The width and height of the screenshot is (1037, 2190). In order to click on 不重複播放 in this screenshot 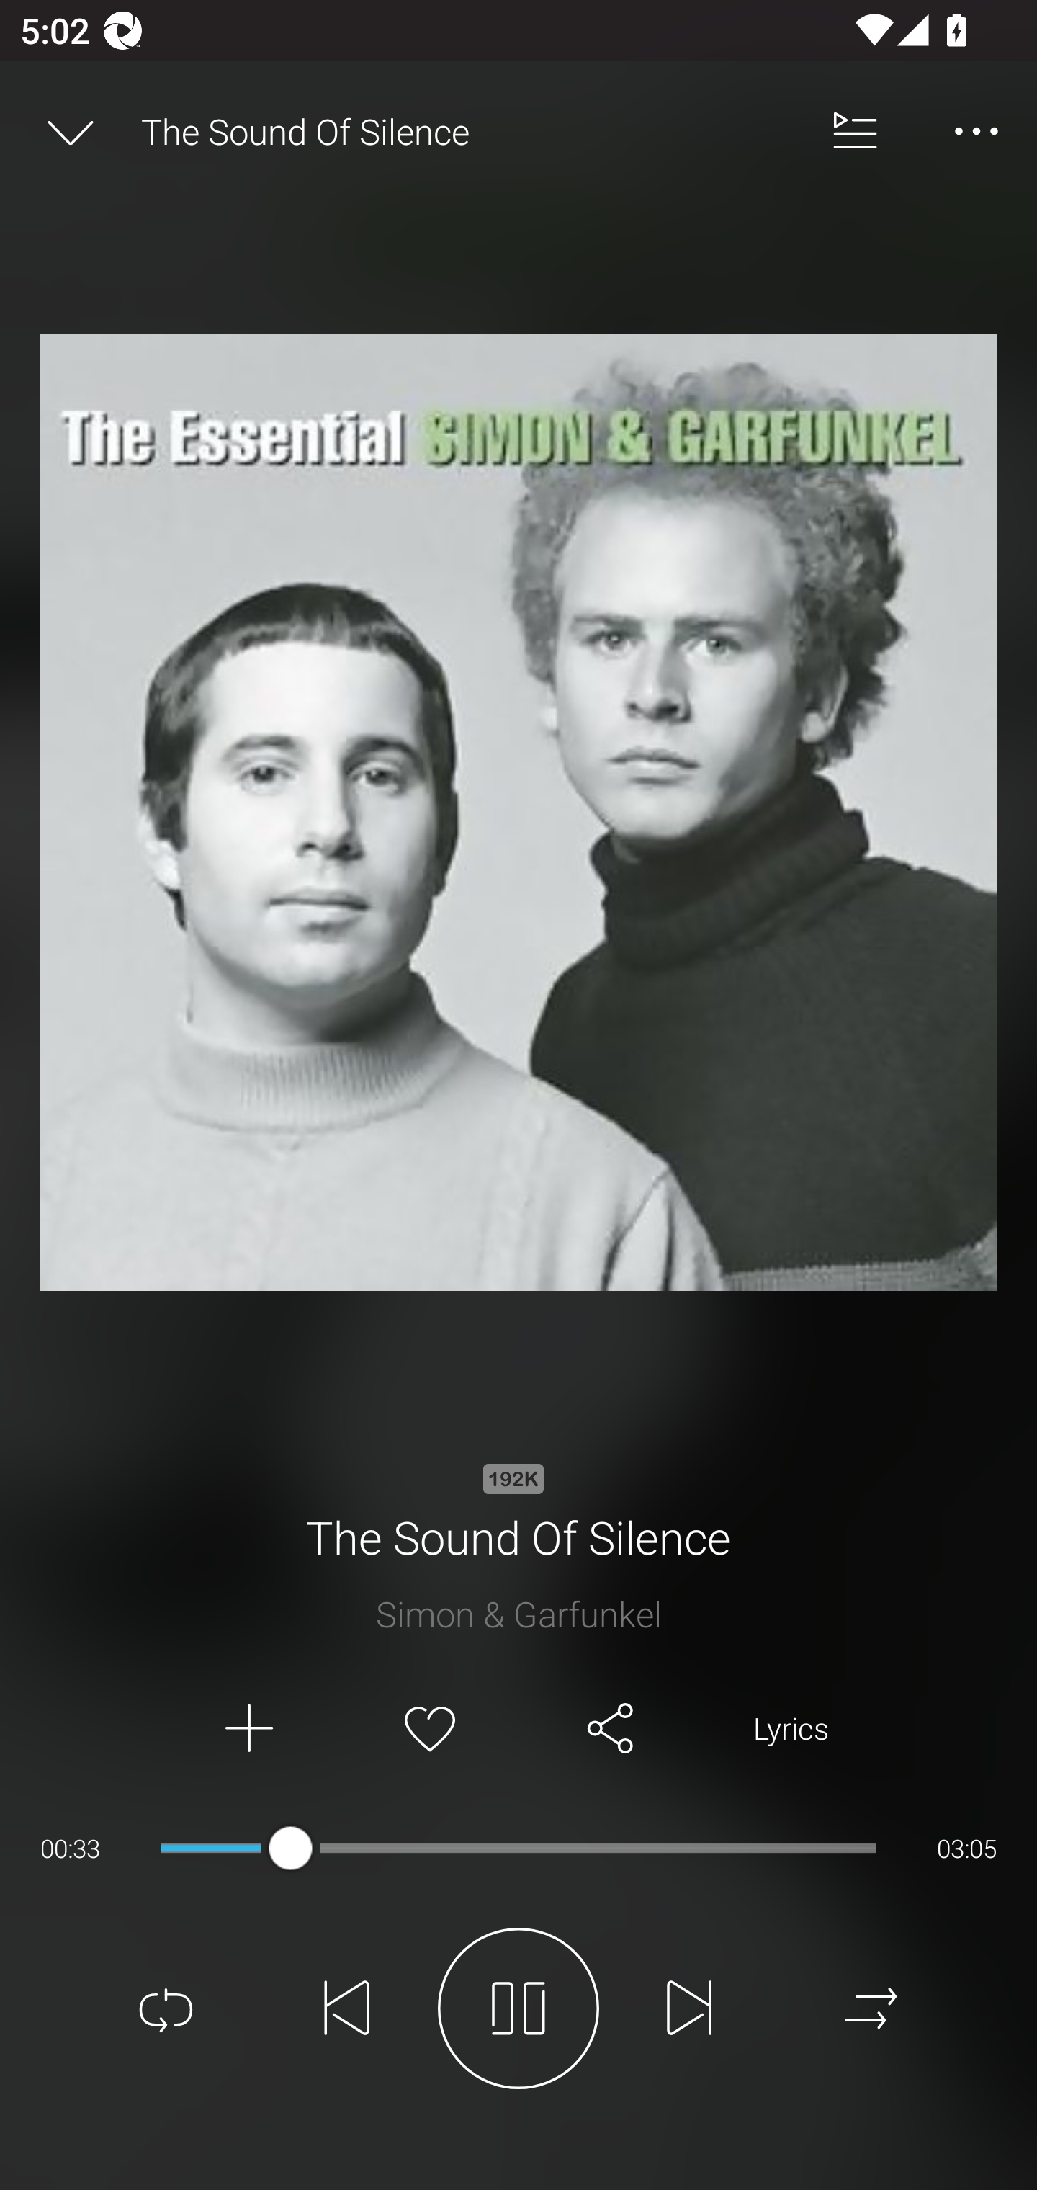, I will do `click(166, 2008)`.